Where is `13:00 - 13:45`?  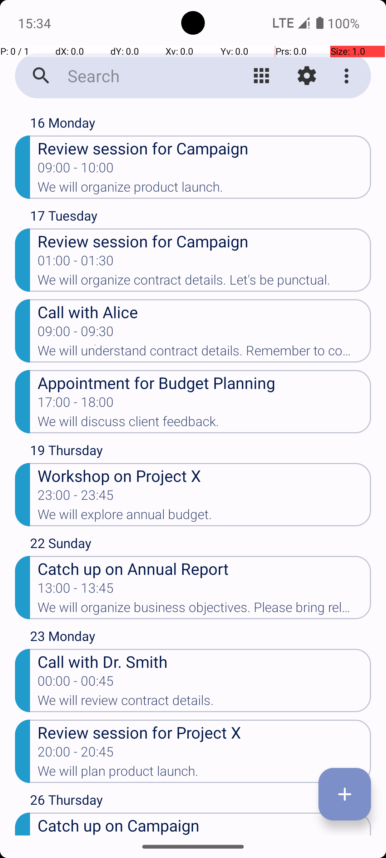
13:00 - 13:45 is located at coordinates (76, 590).